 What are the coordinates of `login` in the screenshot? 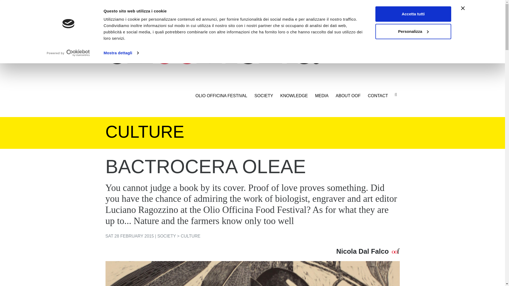 It's located at (362, 4).